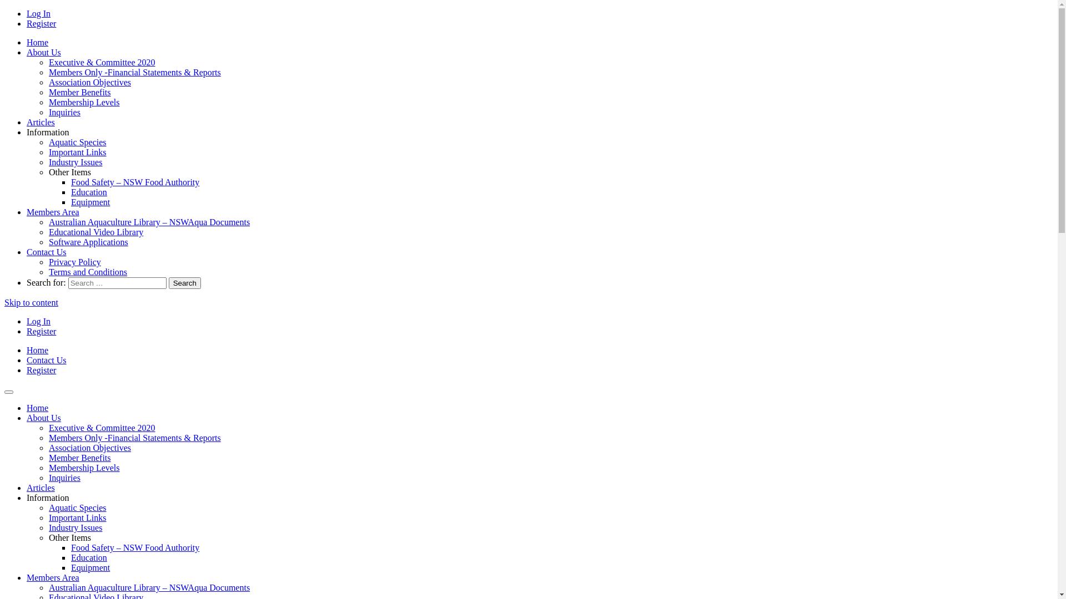 The width and height of the screenshot is (1066, 599). What do you see at coordinates (90, 82) in the screenshot?
I see `Association Objectives` at bounding box center [90, 82].